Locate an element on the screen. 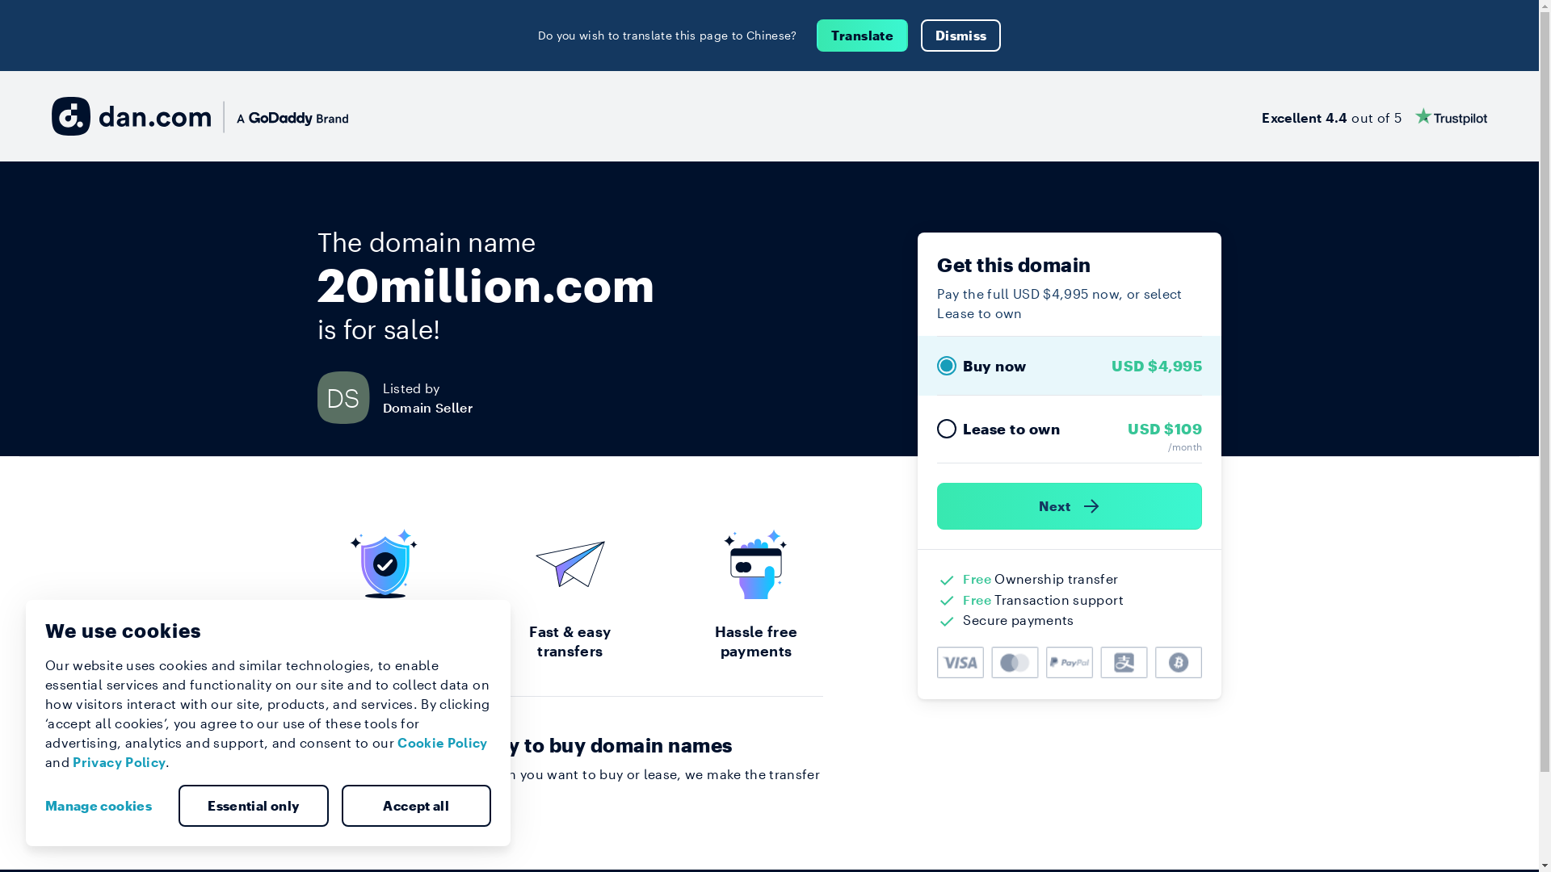  Accept all is located at coordinates (416, 806).